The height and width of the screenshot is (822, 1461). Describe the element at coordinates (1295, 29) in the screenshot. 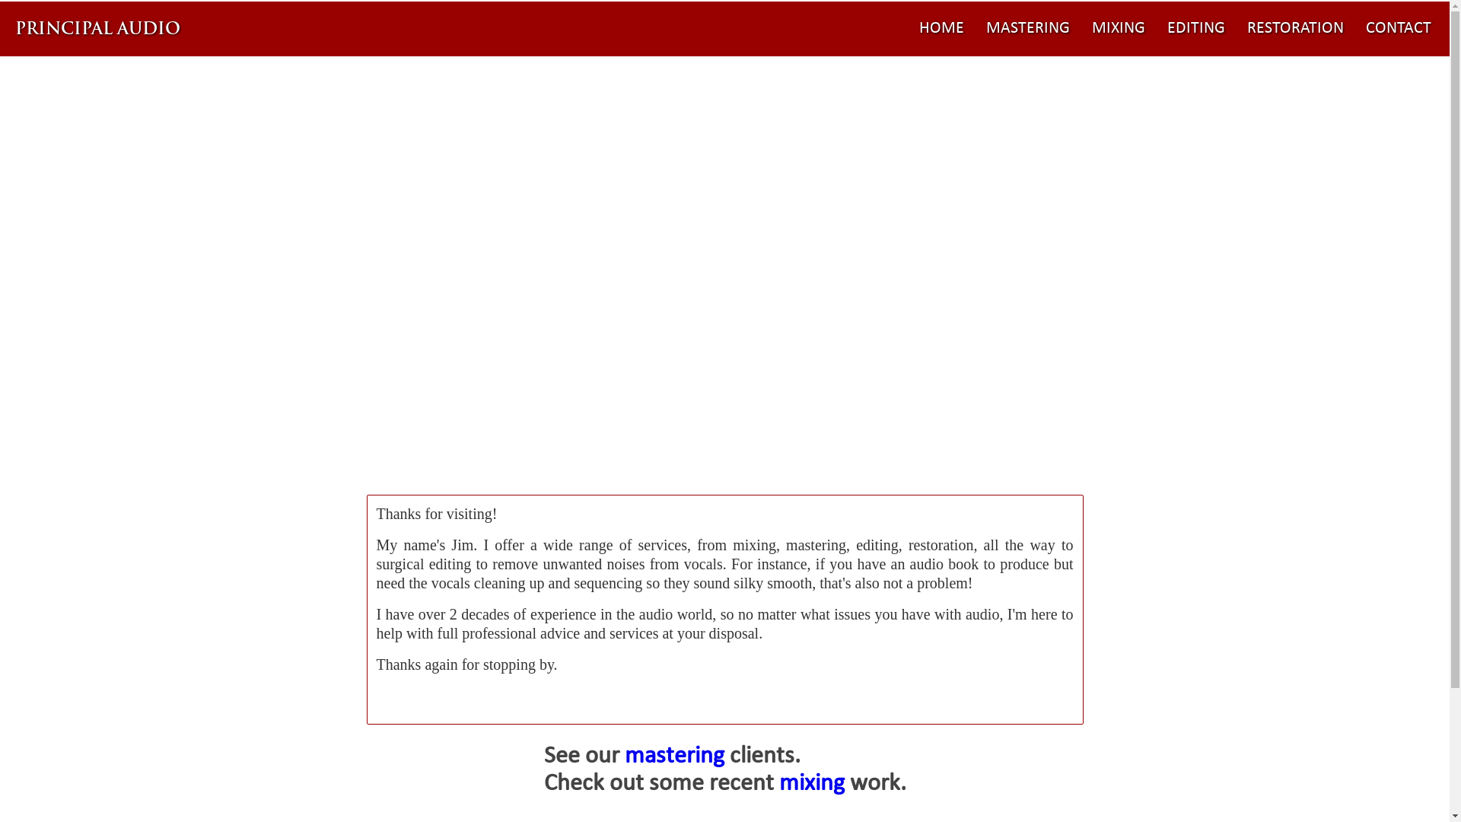

I see `RESTORATION` at that location.